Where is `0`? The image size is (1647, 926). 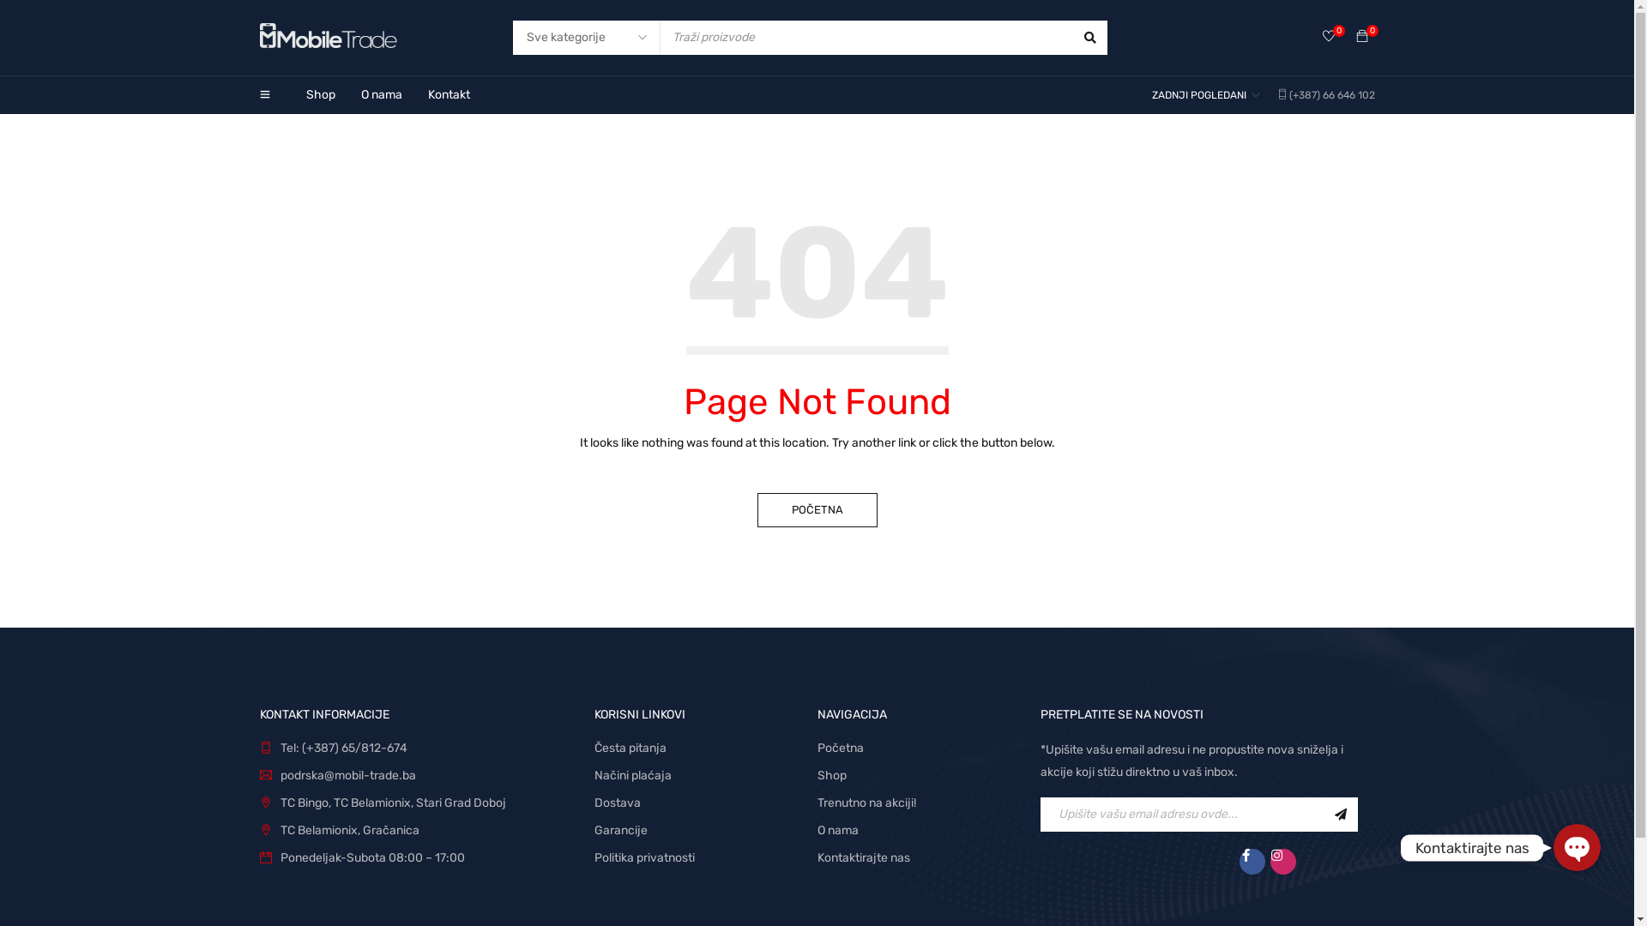 0 is located at coordinates (1329, 38).